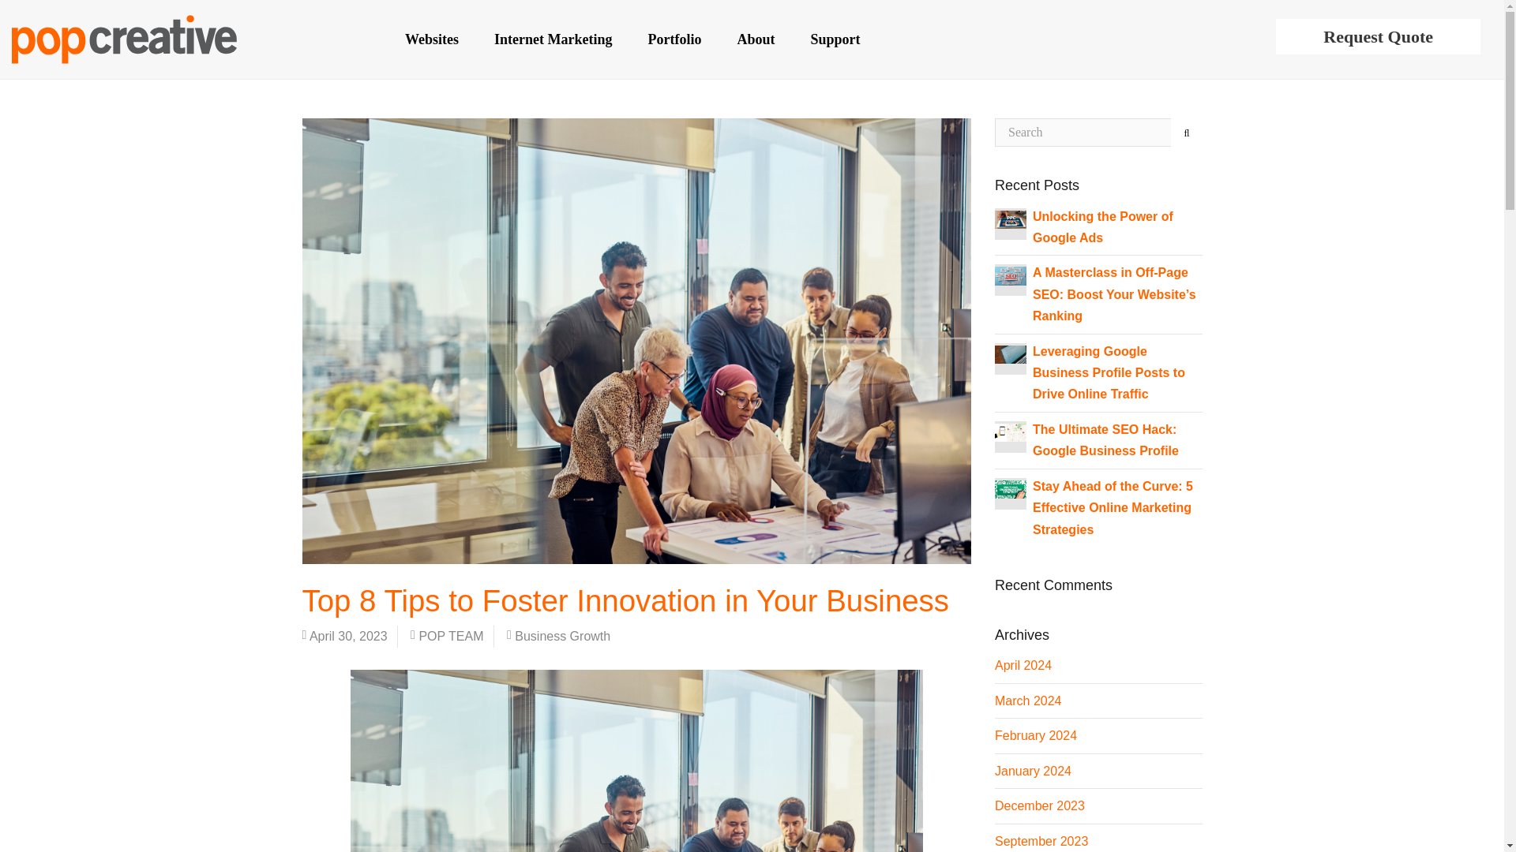  I want to click on Internet Marketing, so click(553, 39).